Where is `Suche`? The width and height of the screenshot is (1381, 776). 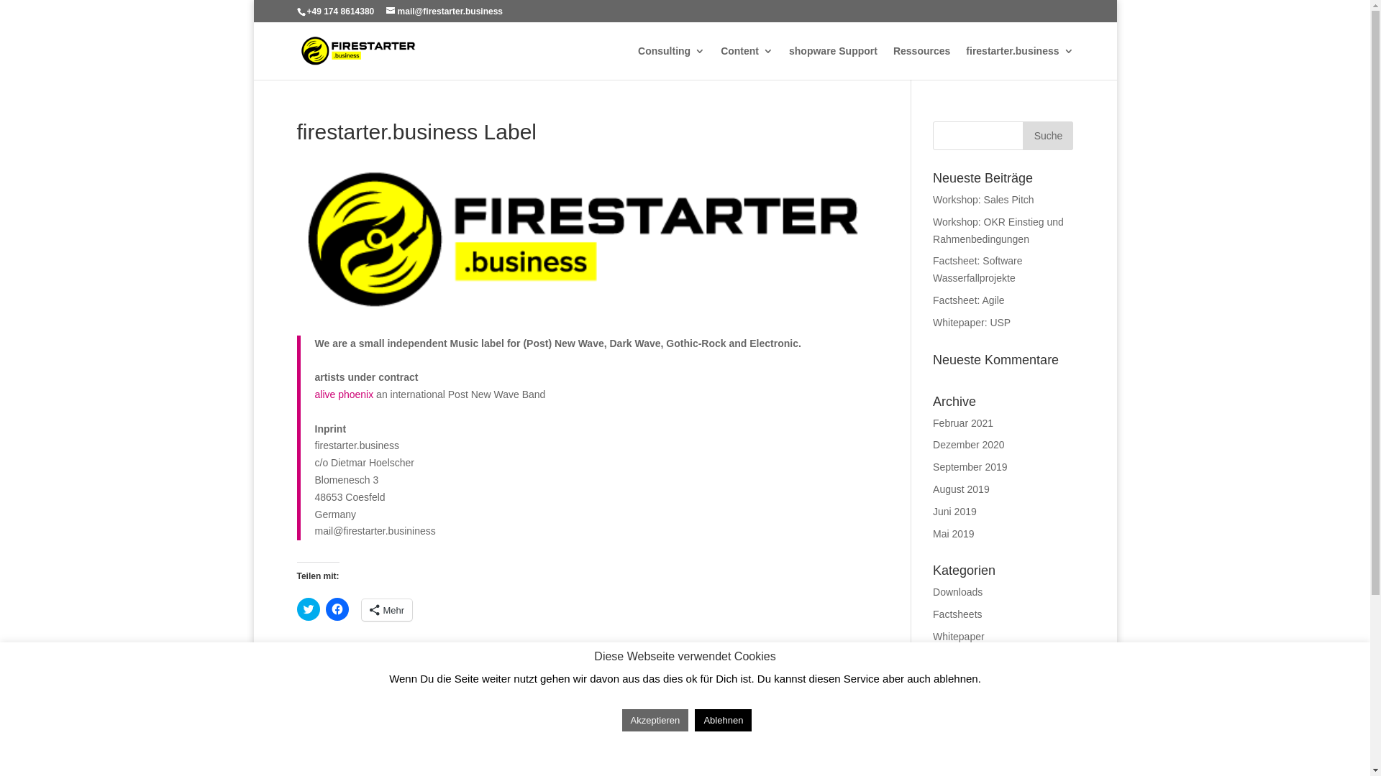 Suche is located at coordinates (1048, 136).